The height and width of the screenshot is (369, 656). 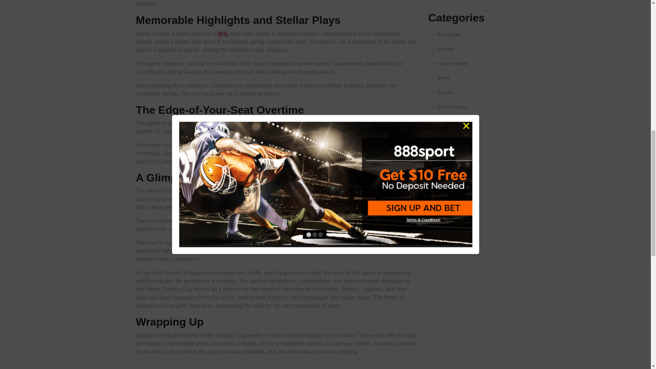 What do you see at coordinates (223, 33) in the screenshot?
I see `NHL` at bounding box center [223, 33].